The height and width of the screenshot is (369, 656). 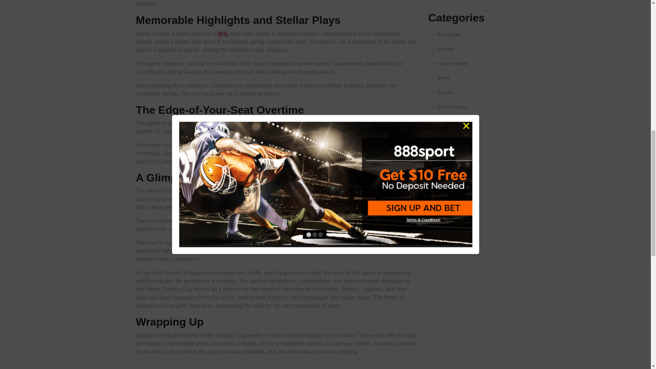 What do you see at coordinates (223, 33) in the screenshot?
I see `NHL` at bounding box center [223, 33].